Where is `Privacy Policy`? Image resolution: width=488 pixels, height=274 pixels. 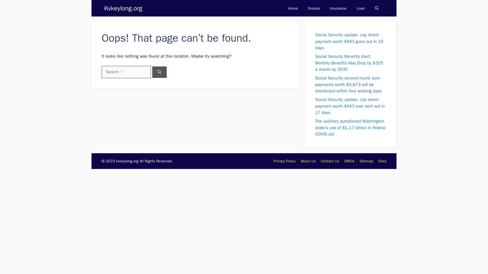 Privacy Policy is located at coordinates (284, 161).